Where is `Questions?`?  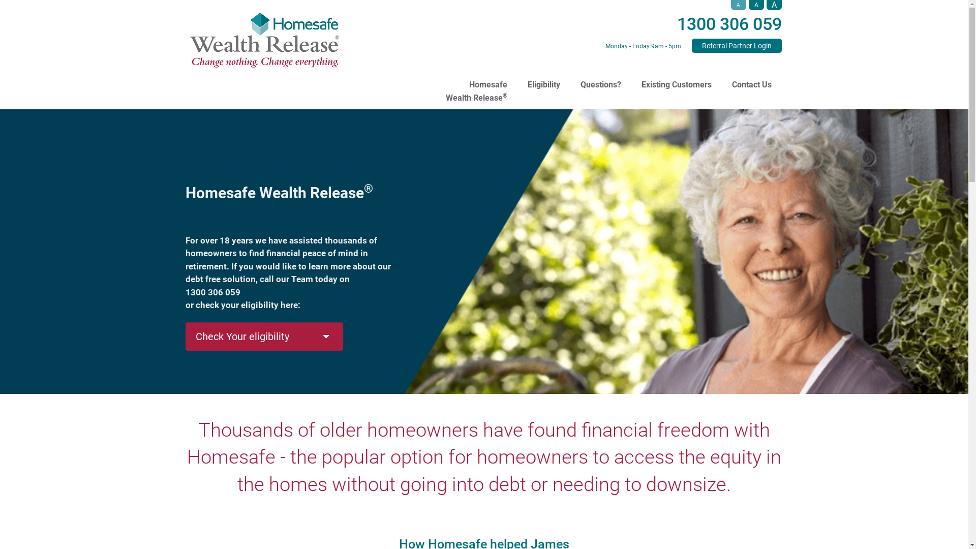 Questions? is located at coordinates (601, 77).